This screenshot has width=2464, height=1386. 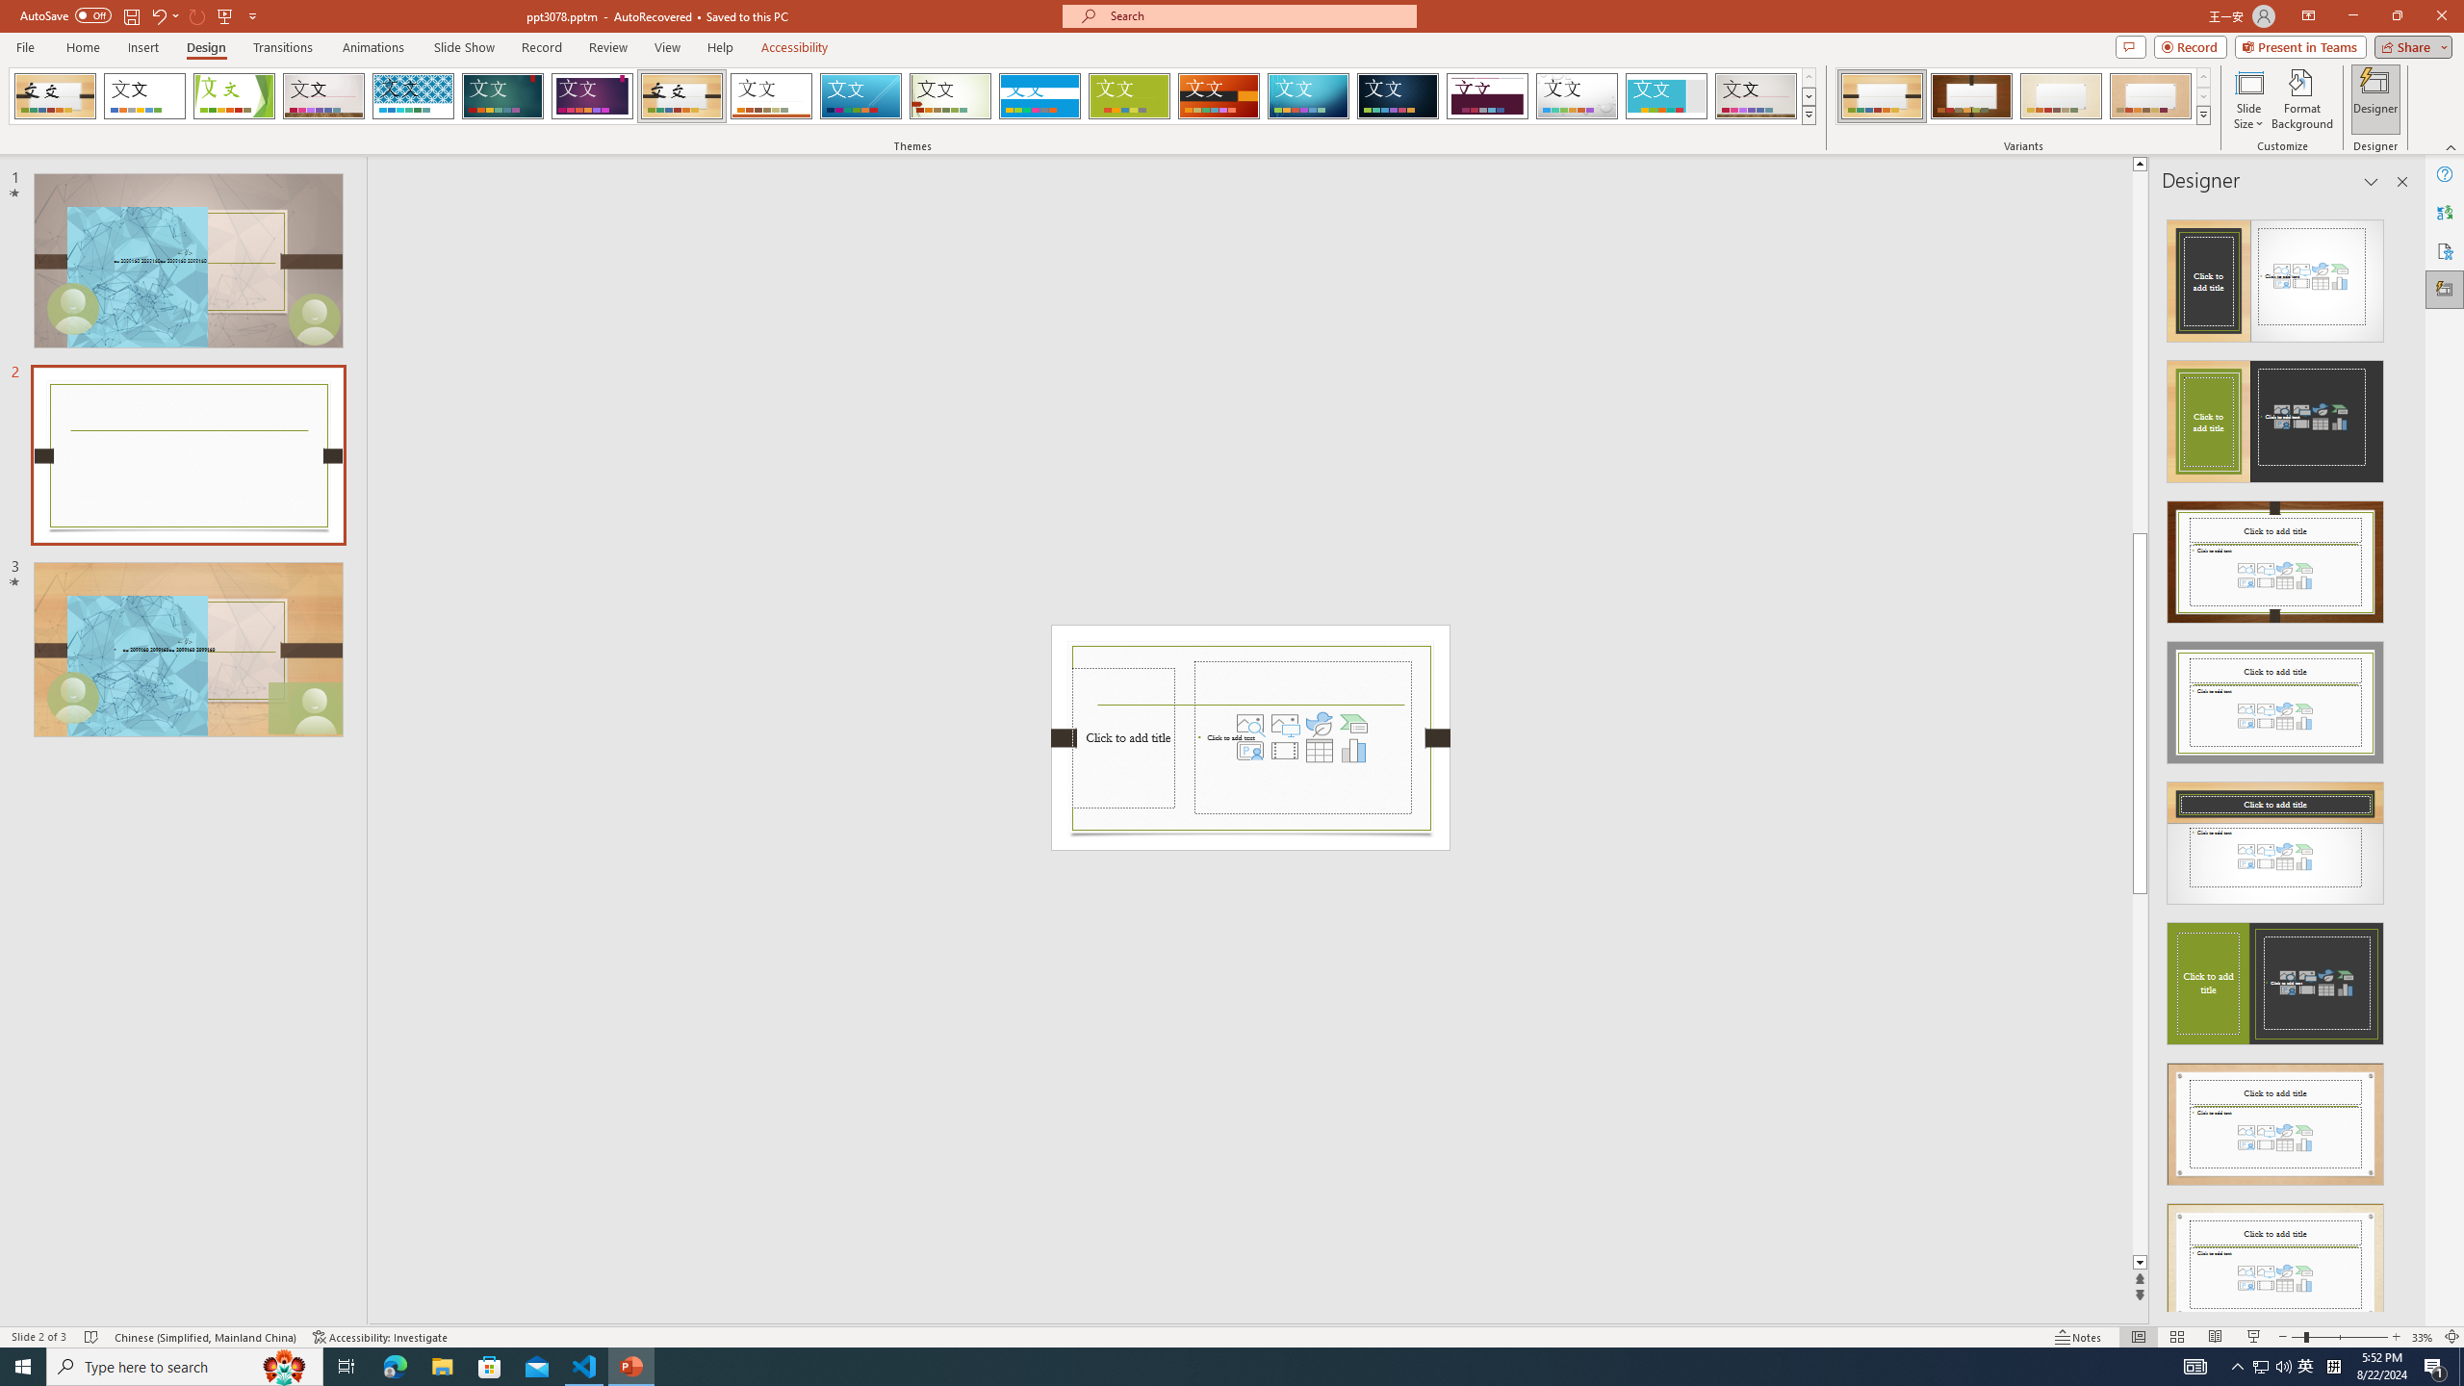 I want to click on Frame, so click(x=1667, y=96).